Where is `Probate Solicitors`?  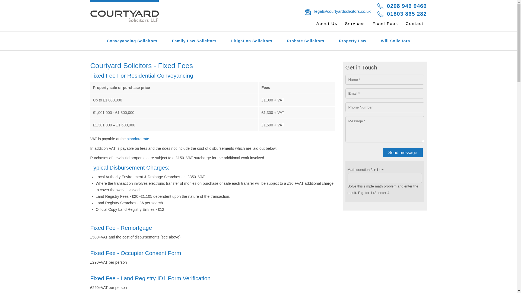 Probate Solicitors is located at coordinates (306, 41).